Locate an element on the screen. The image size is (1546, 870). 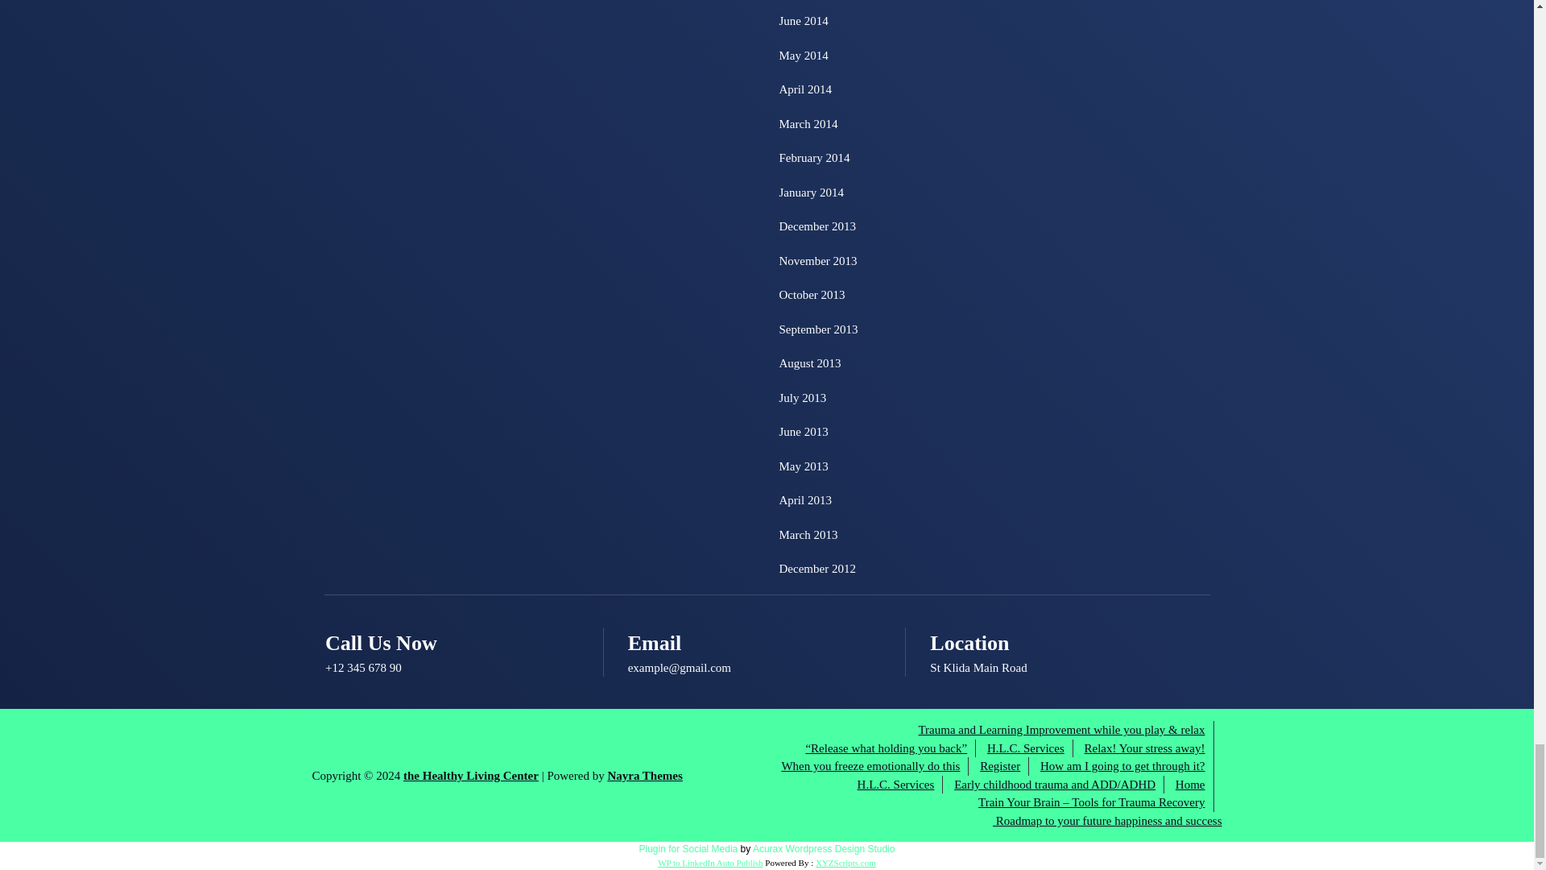
H.L.C. Services is located at coordinates (1026, 748).